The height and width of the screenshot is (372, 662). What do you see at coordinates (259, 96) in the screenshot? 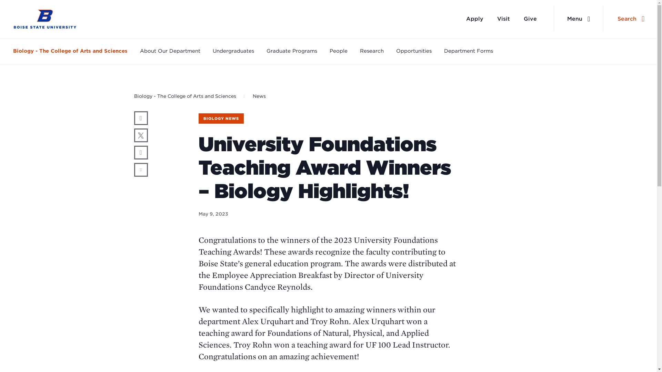
I see `News` at bounding box center [259, 96].